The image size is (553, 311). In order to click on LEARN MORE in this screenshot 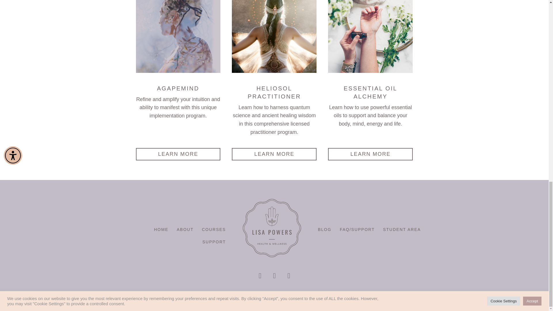, I will do `click(178, 154)`.